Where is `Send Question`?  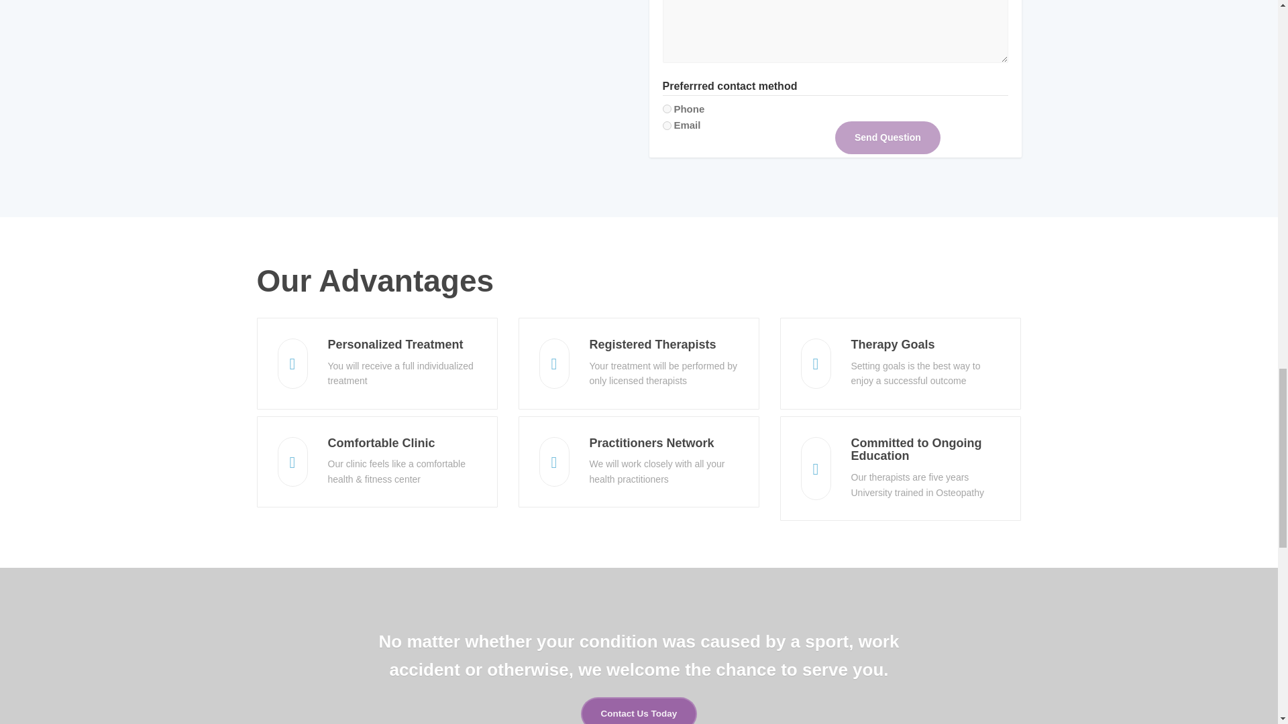 Send Question is located at coordinates (887, 137).